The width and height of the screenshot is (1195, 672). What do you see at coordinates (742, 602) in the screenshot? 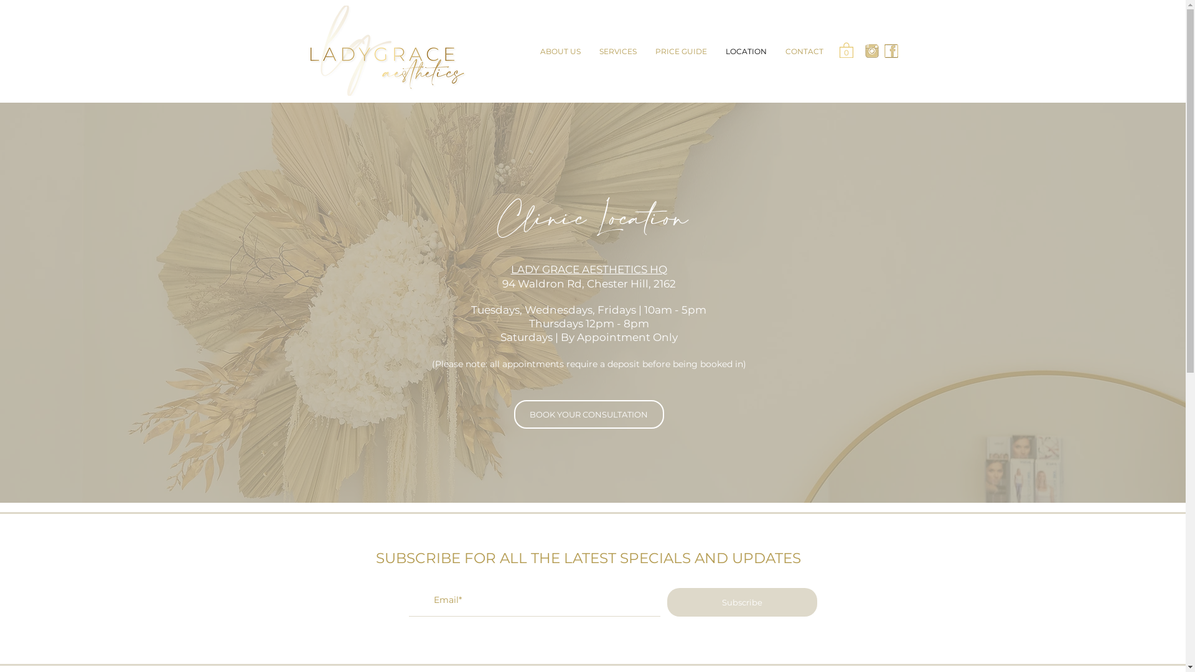
I see `Subscribe` at bounding box center [742, 602].